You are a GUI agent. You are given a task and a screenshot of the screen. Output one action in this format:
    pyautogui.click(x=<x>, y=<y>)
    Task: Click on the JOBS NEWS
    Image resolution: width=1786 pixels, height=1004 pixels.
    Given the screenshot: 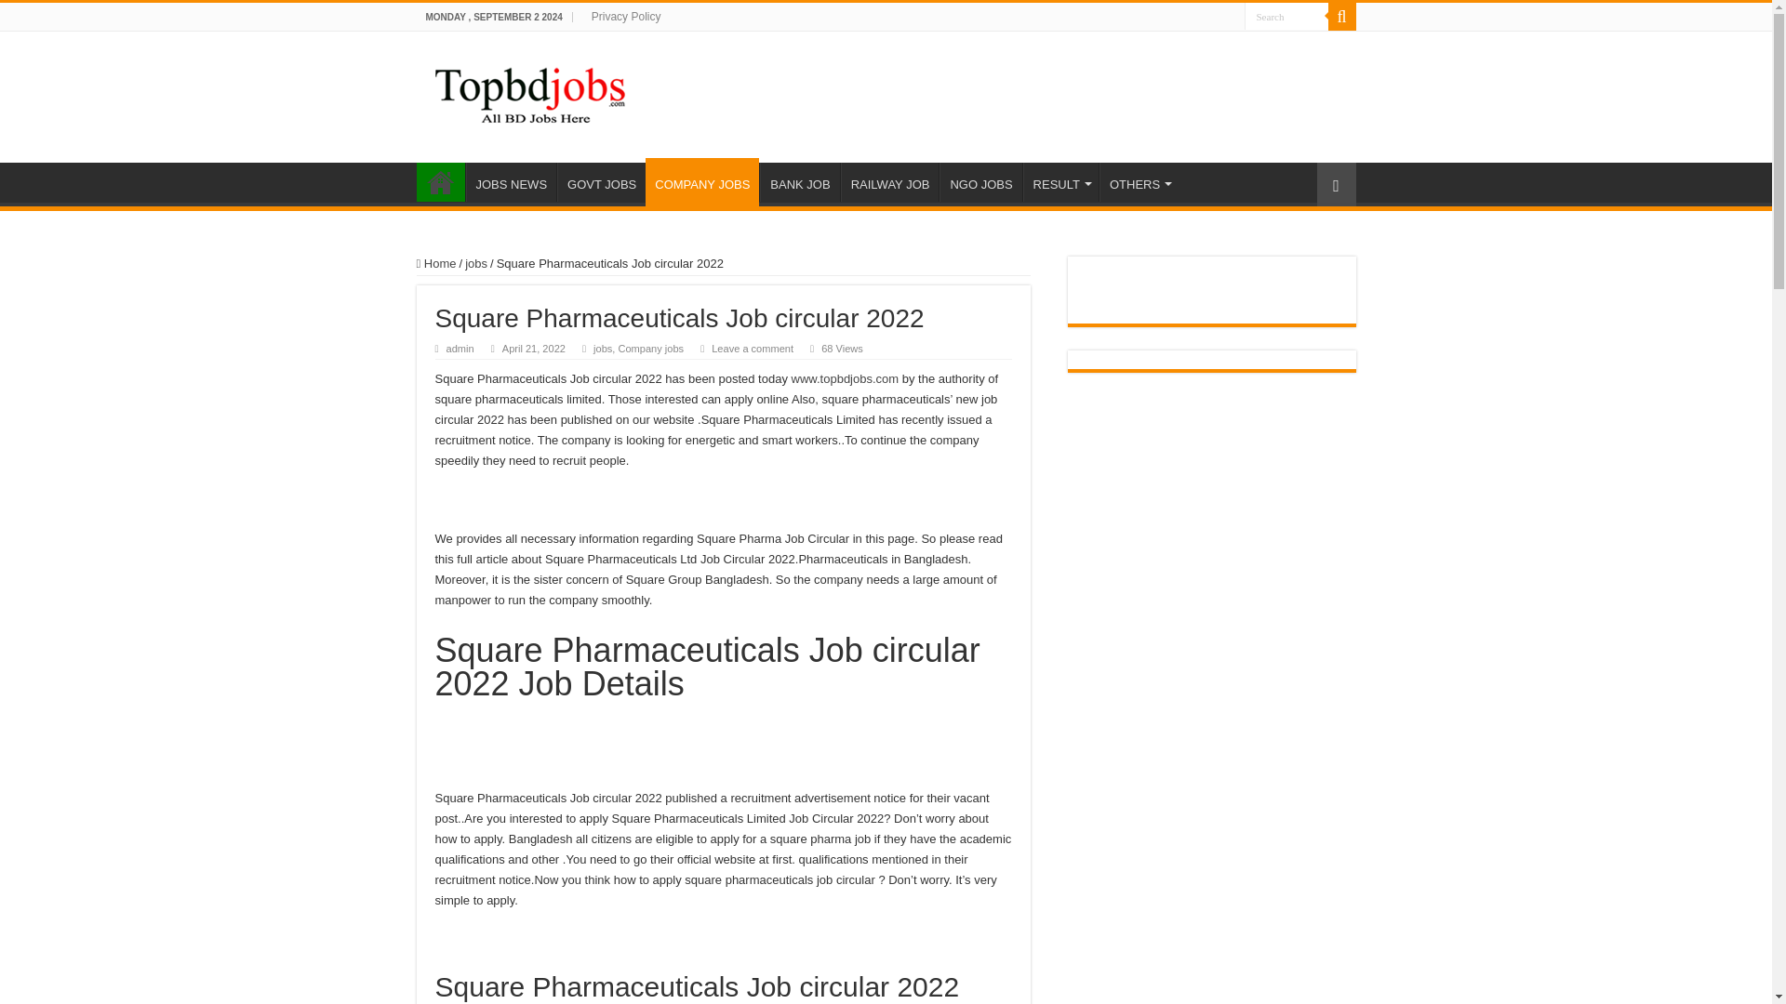 What is the action you would take?
    pyautogui.click(x=510, y=182)
    